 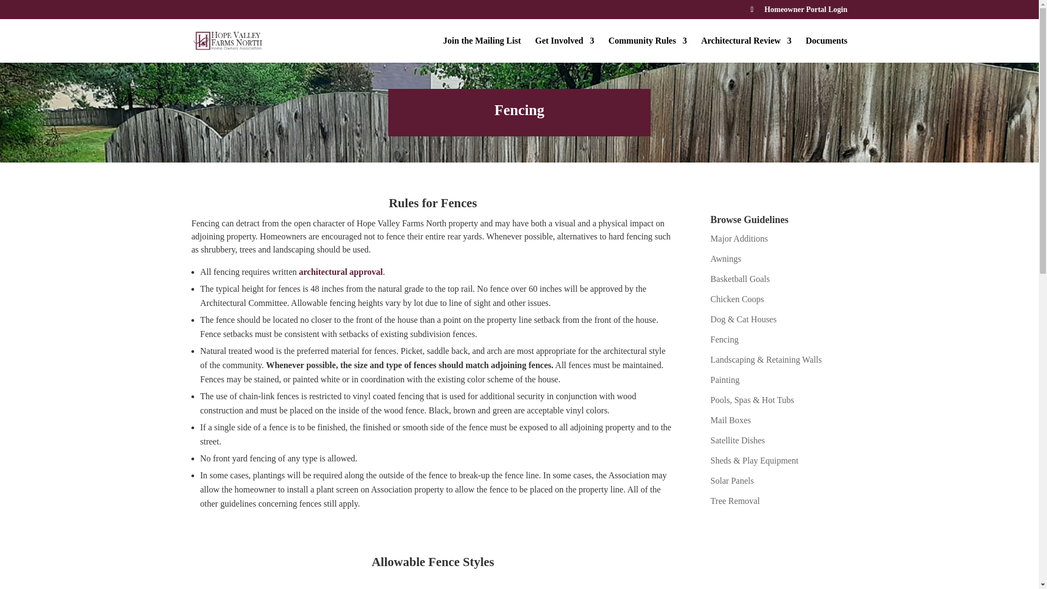 What do you see at coordinates (739, 238) in the screenshot?
I see `Major Additions` at bounding box center [739, 238].